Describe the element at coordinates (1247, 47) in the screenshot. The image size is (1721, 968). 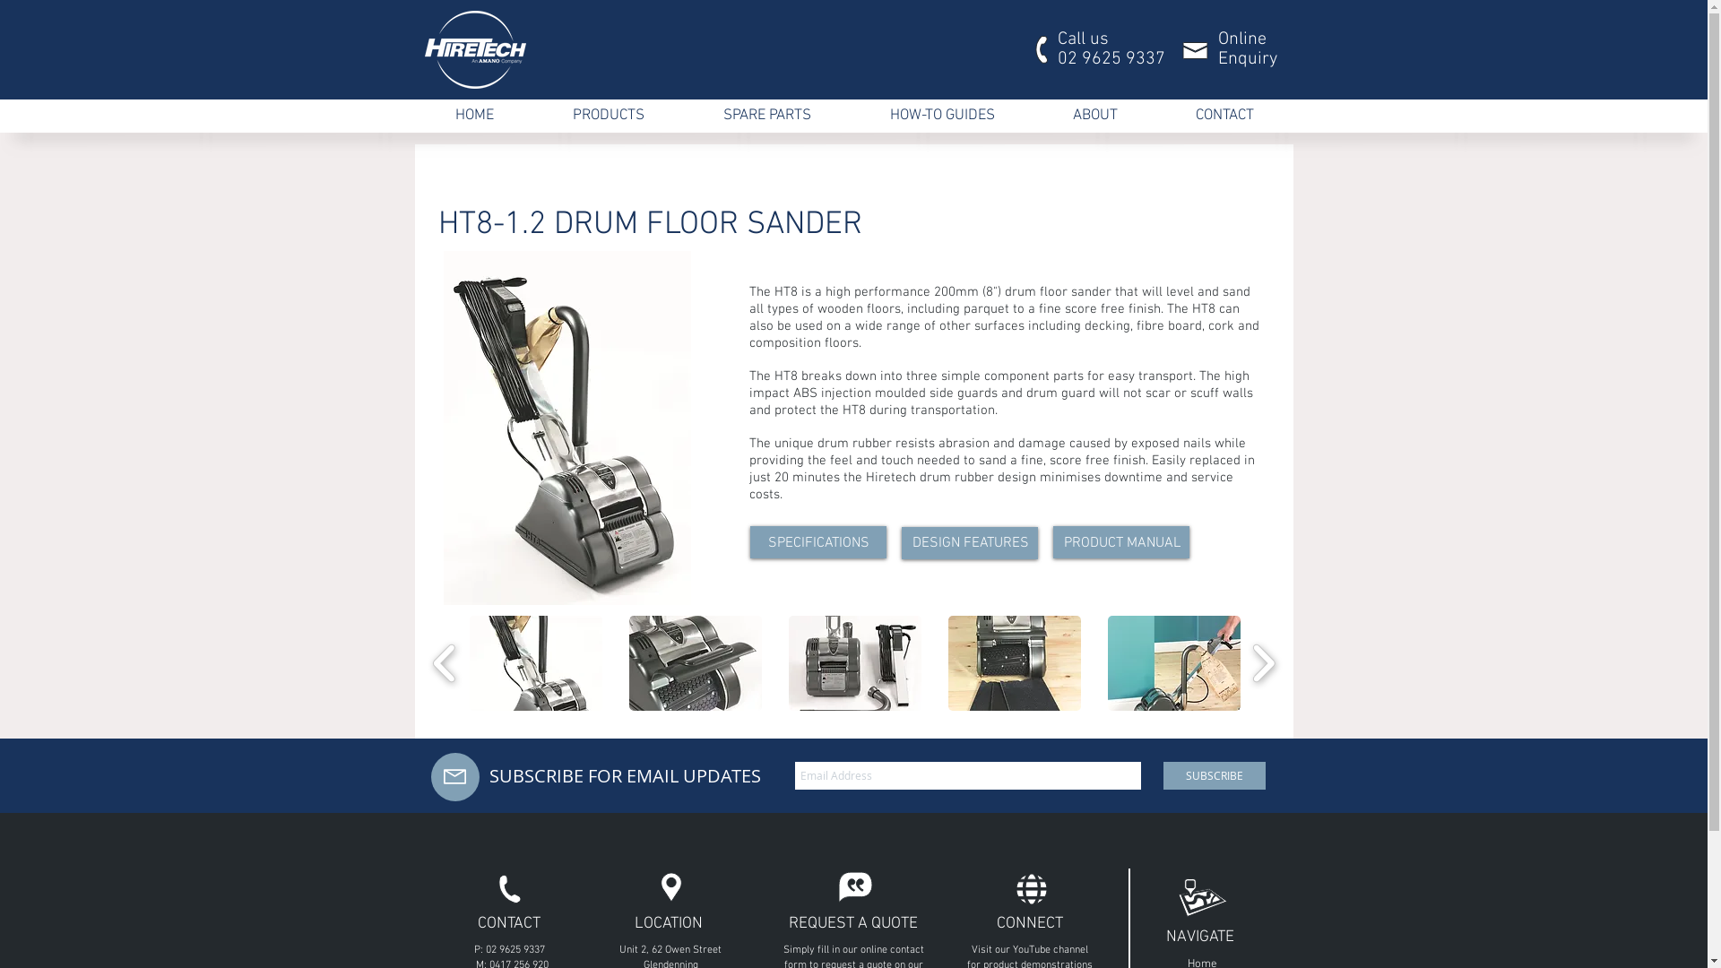
I see `Online
Enquiry` at that location.